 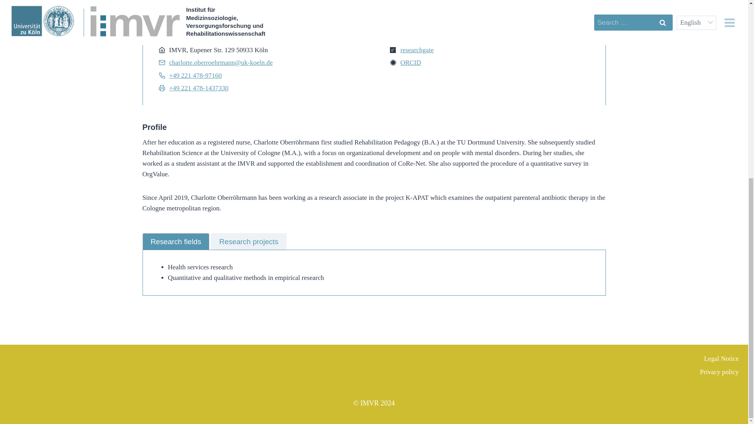 What do you see at coordinates (621, 359) in the screenshot?
I see `Legal Notice` at bounding box center [621, 359].